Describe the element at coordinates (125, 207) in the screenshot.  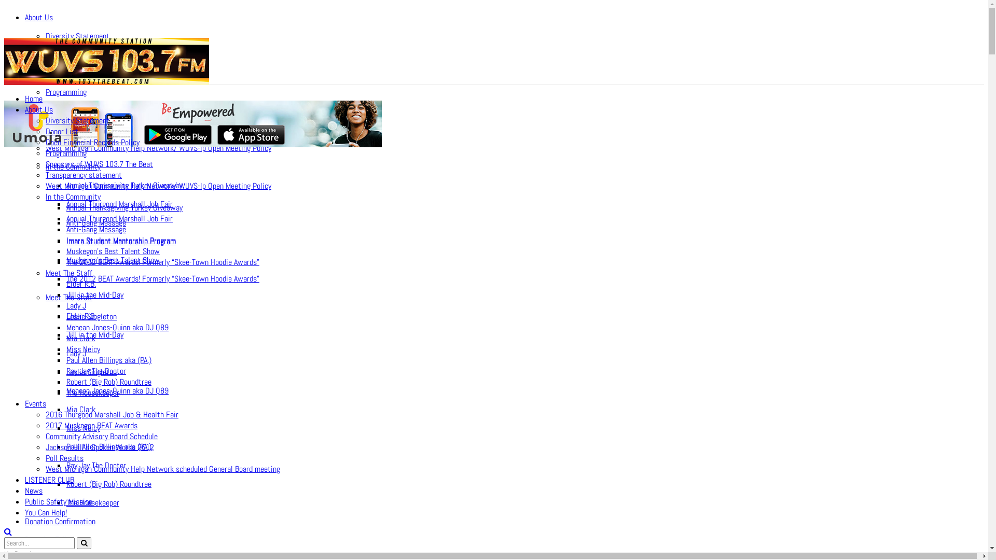
I see `Annual Thanksgiving Turkey Giveaway` at that location.